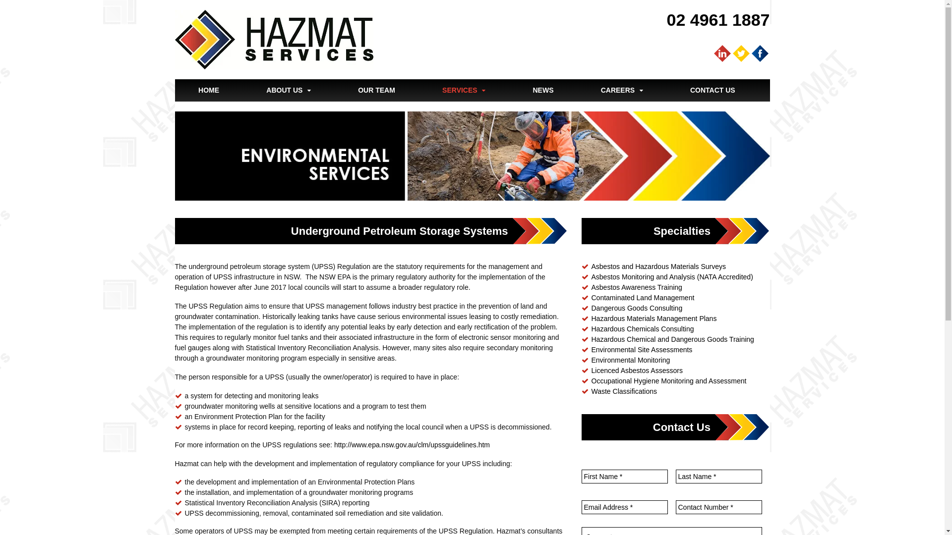 The height and width of the screenshot is (535, 952). Describe the element at coordinates (543, 90) in the screenshot. I see `NEWS` at that location.